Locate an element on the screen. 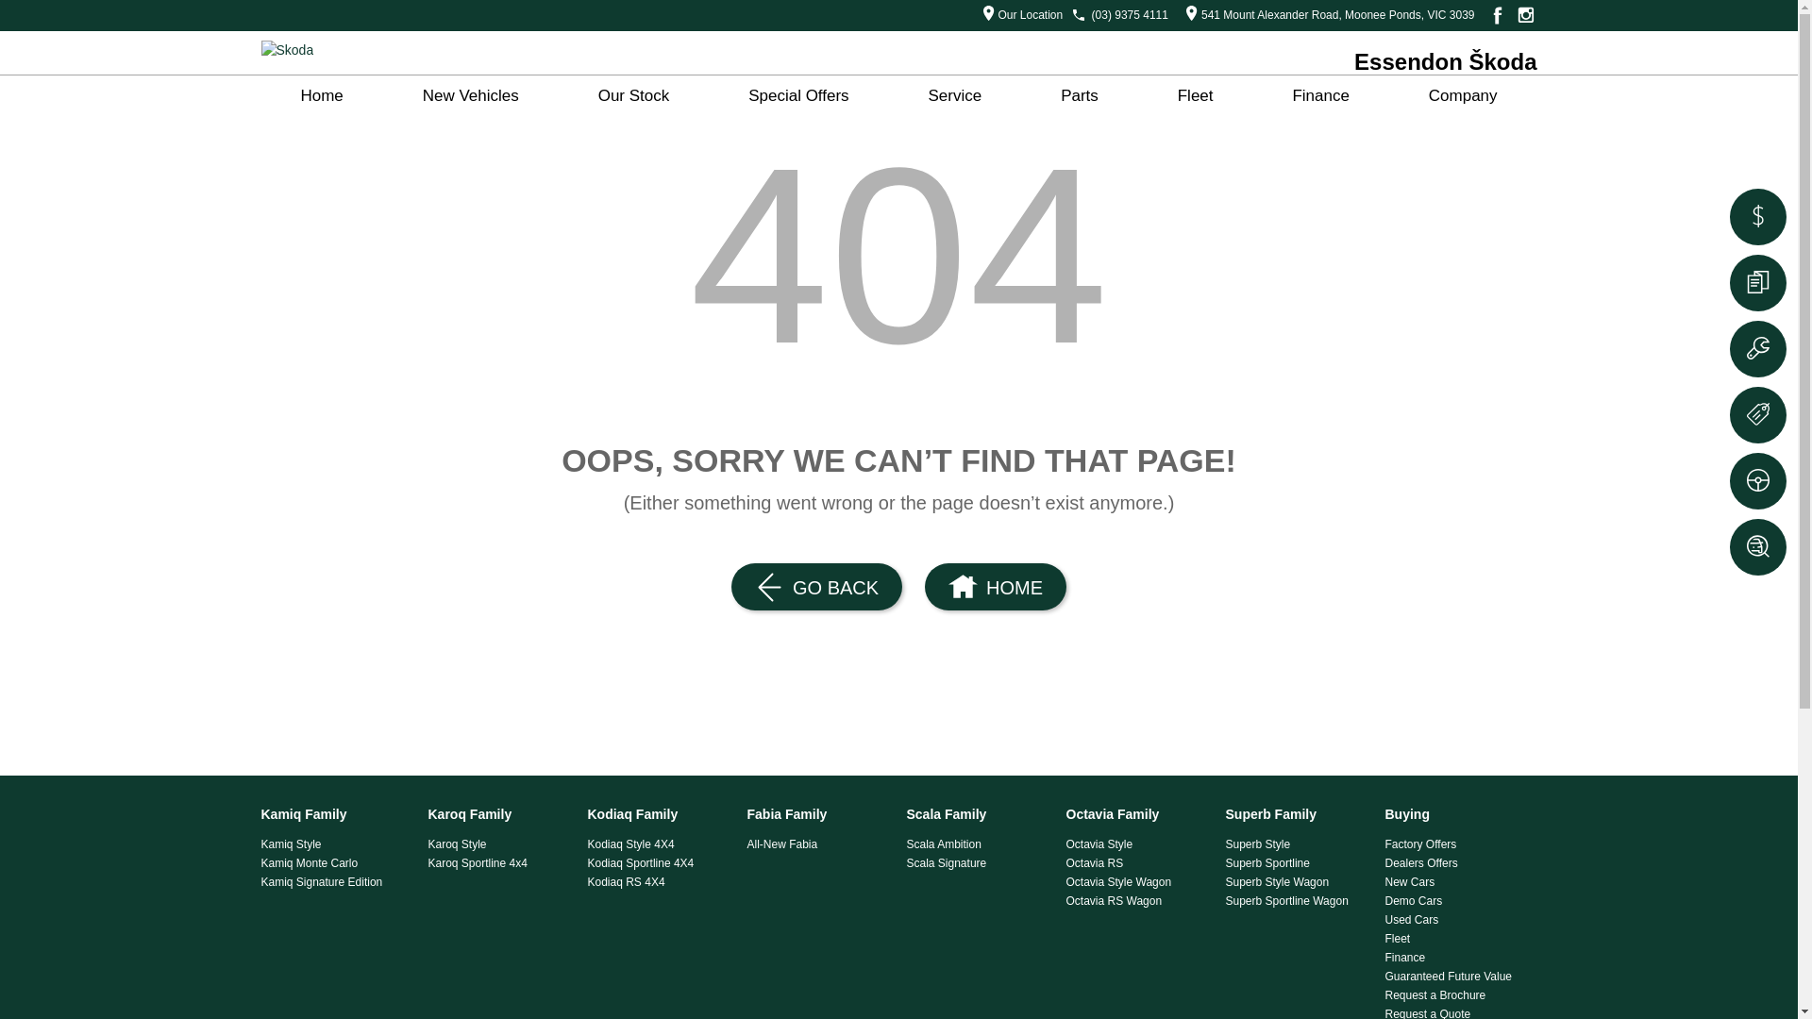 This screenshot has height=1019, width=1812. 541 Mount Alexander Road, Moonee Ponds, VIC 3039 is located at coordinates (1325, 15).